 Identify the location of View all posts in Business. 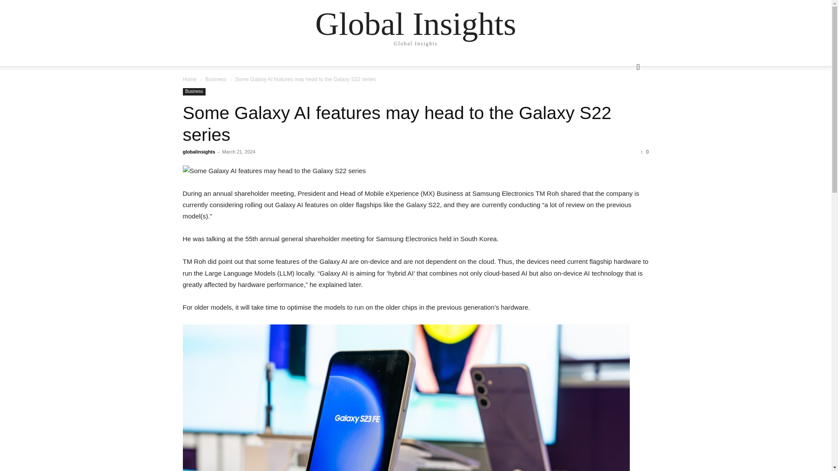
(216, 79).